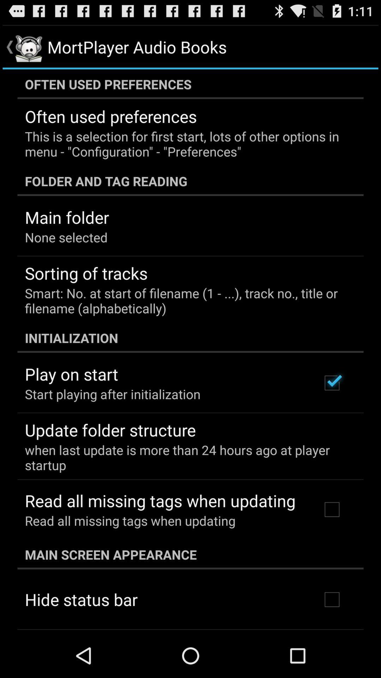 The image size is (381, 678). Describe the element at coordinates (190, 181) in the screenshot. I see `launch icon below the this is a` at that location.